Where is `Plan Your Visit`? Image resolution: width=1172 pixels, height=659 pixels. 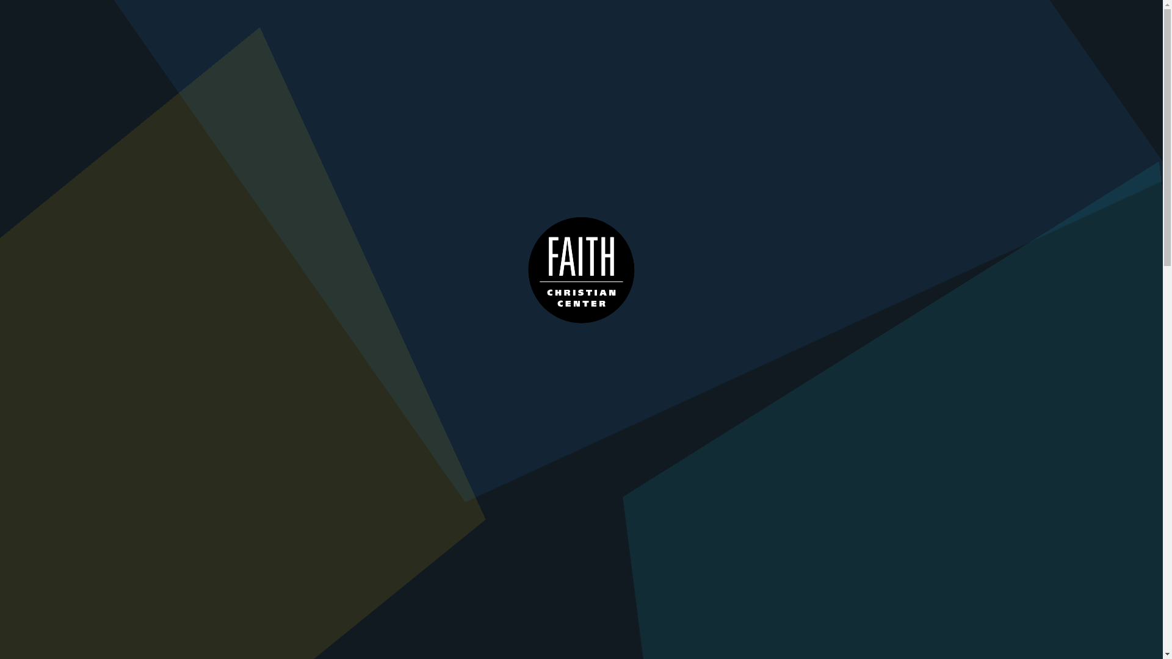 Plan Your Visit is located at coordinates (1031, 40).